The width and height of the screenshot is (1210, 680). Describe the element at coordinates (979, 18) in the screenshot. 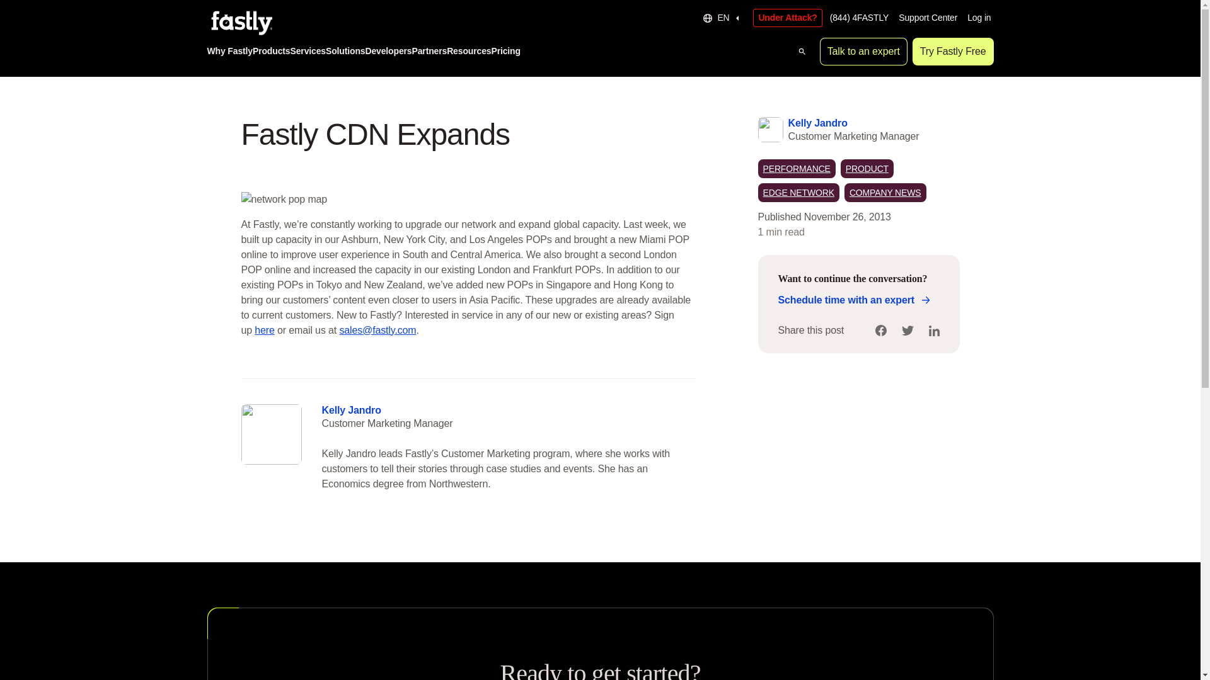

I see `Log in` at that location.